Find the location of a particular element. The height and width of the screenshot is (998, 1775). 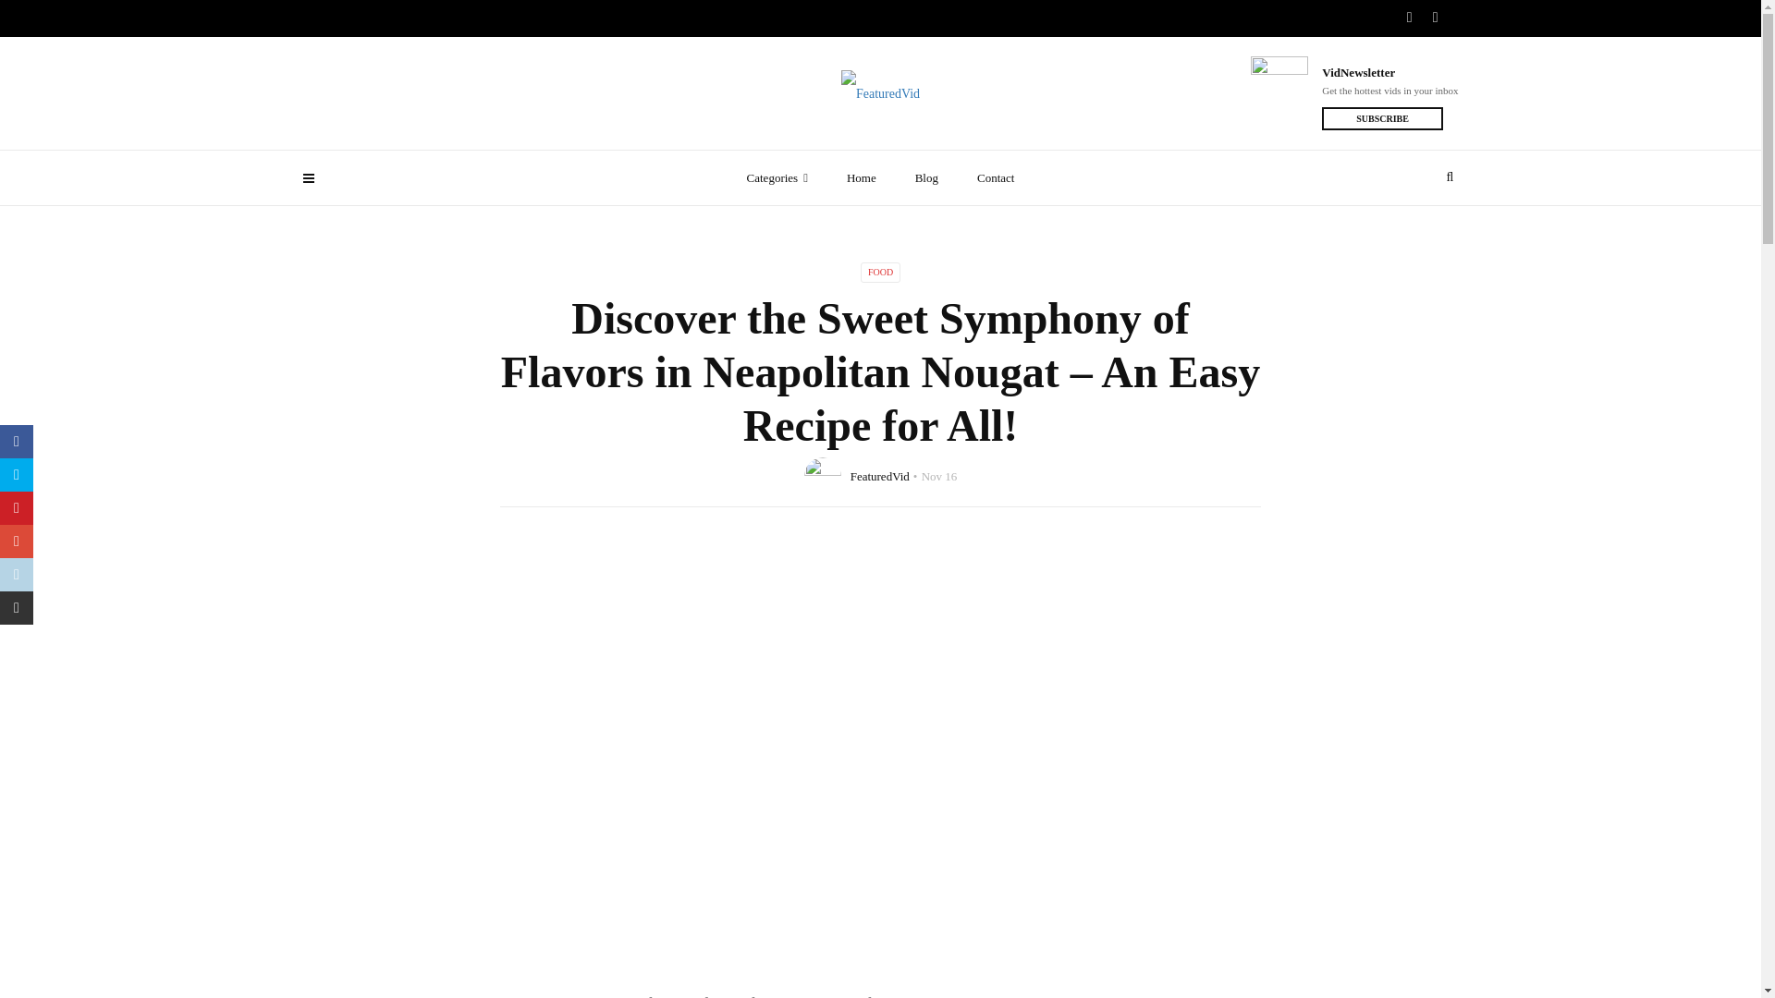

FOOD is located at coordinates (880, 272).